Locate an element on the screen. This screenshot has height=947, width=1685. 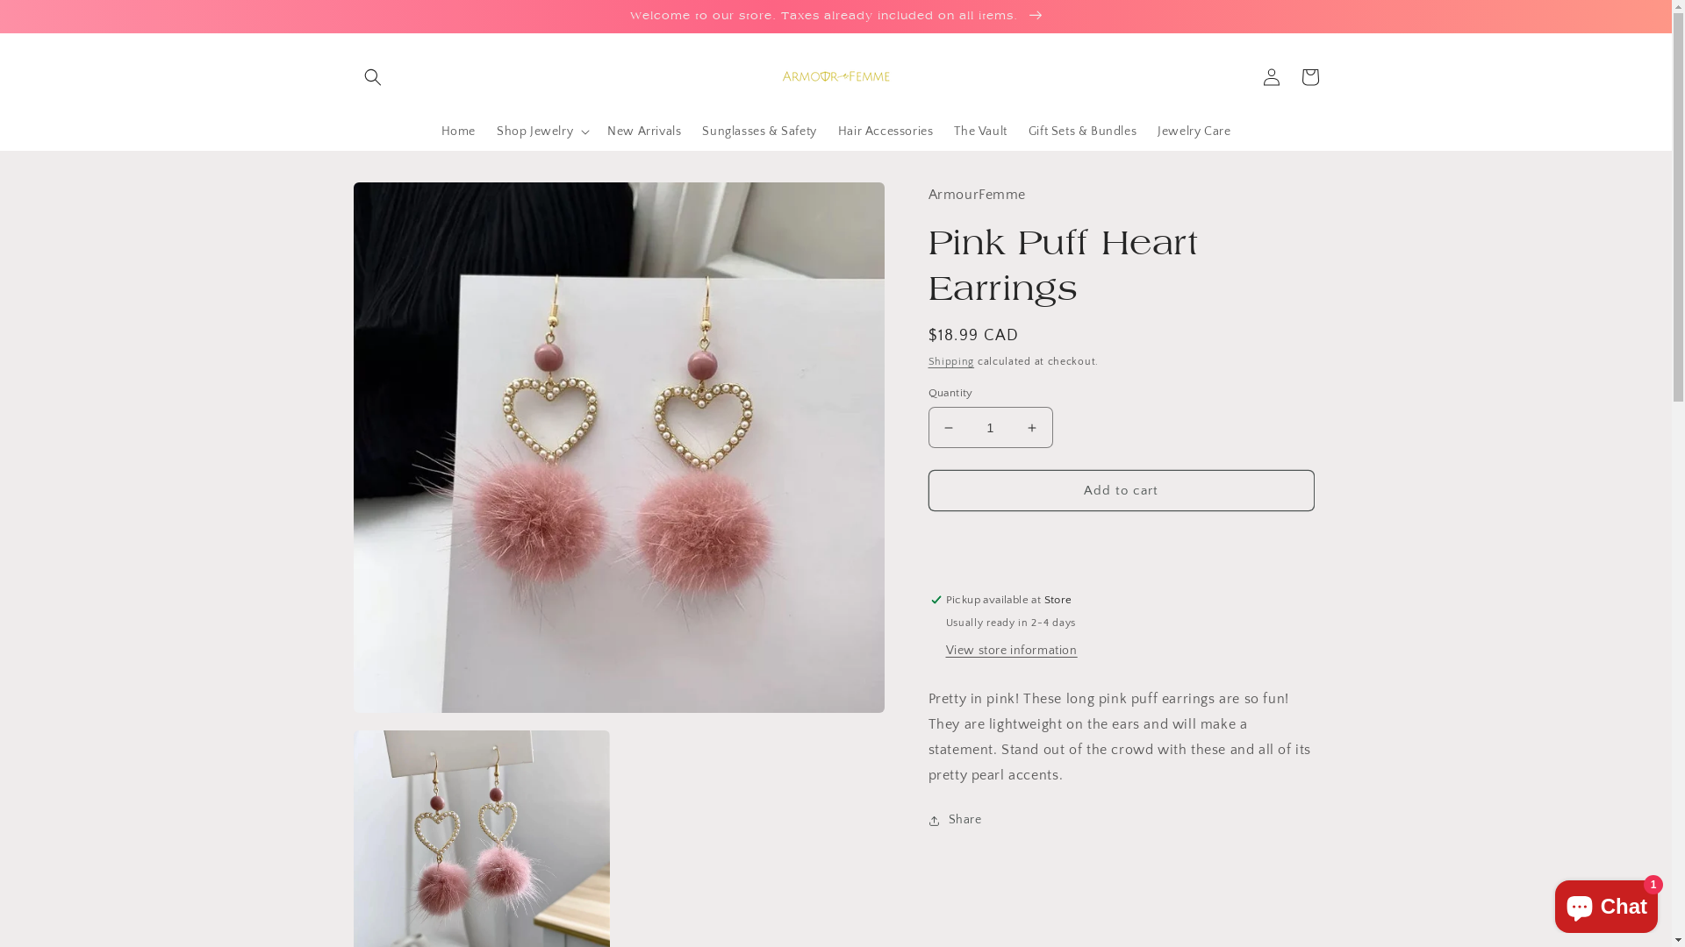
Increase quantity for Pink Puff Heart Earrings is located at coordinates (1032, 428).